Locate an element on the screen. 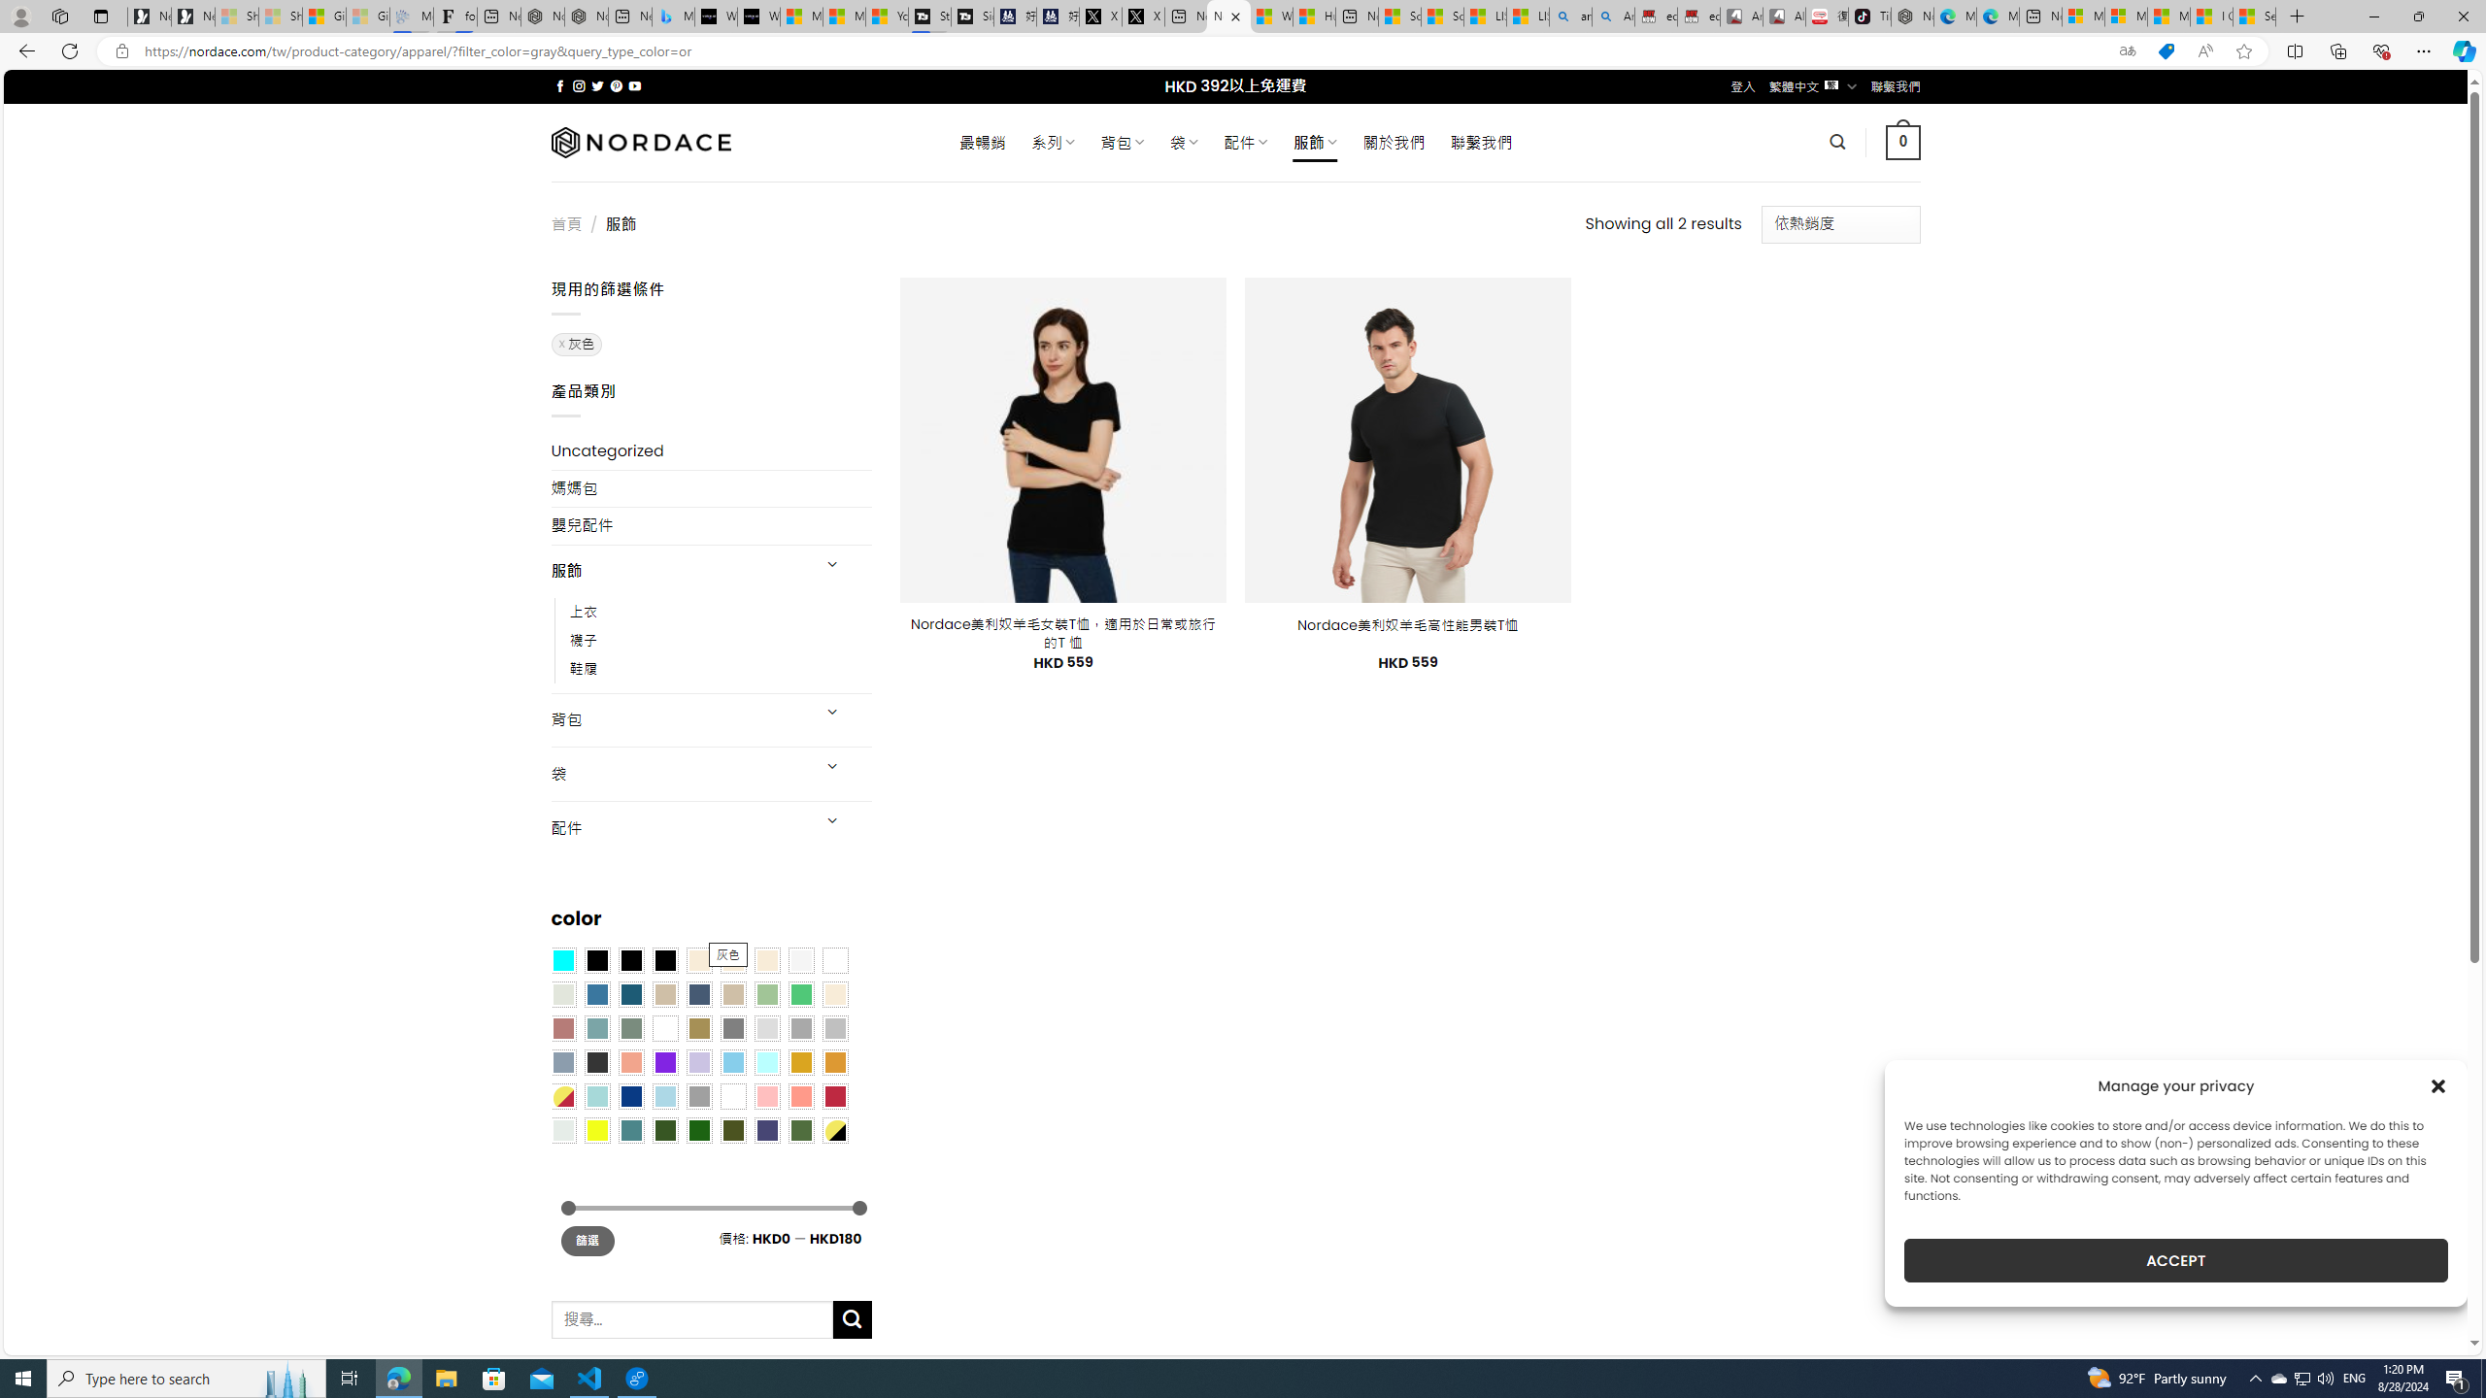 This screenshot has width=2486, height=1398. Amazon Echo Dot PNG - Search Images is located at coordinates (1613, 17).